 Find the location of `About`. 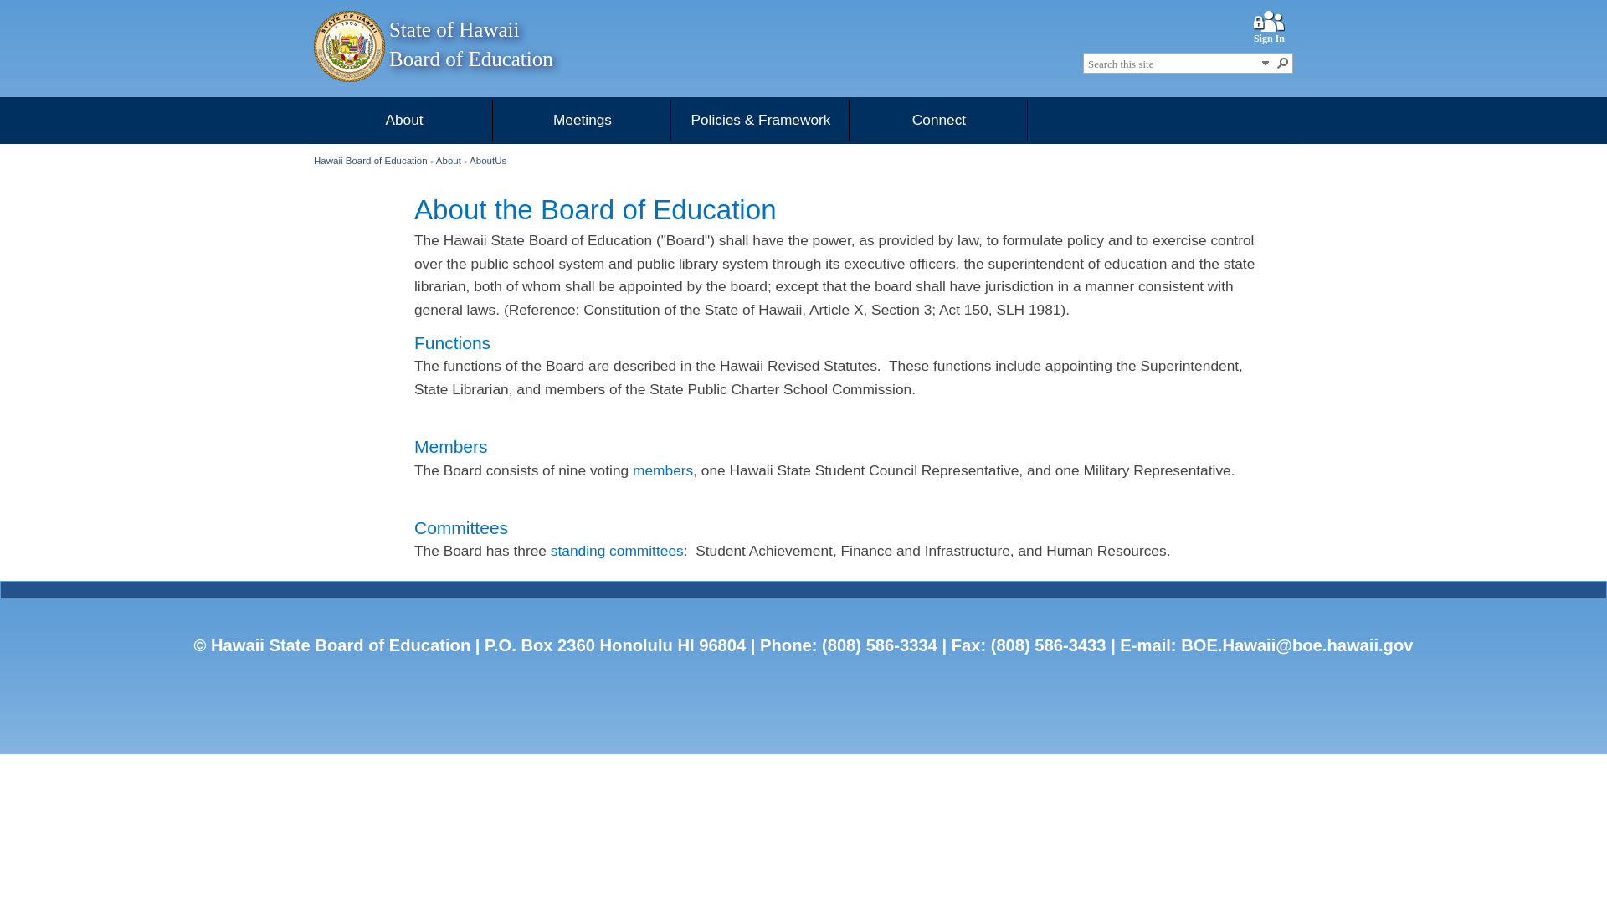

About is located at coordinates (449, 160).